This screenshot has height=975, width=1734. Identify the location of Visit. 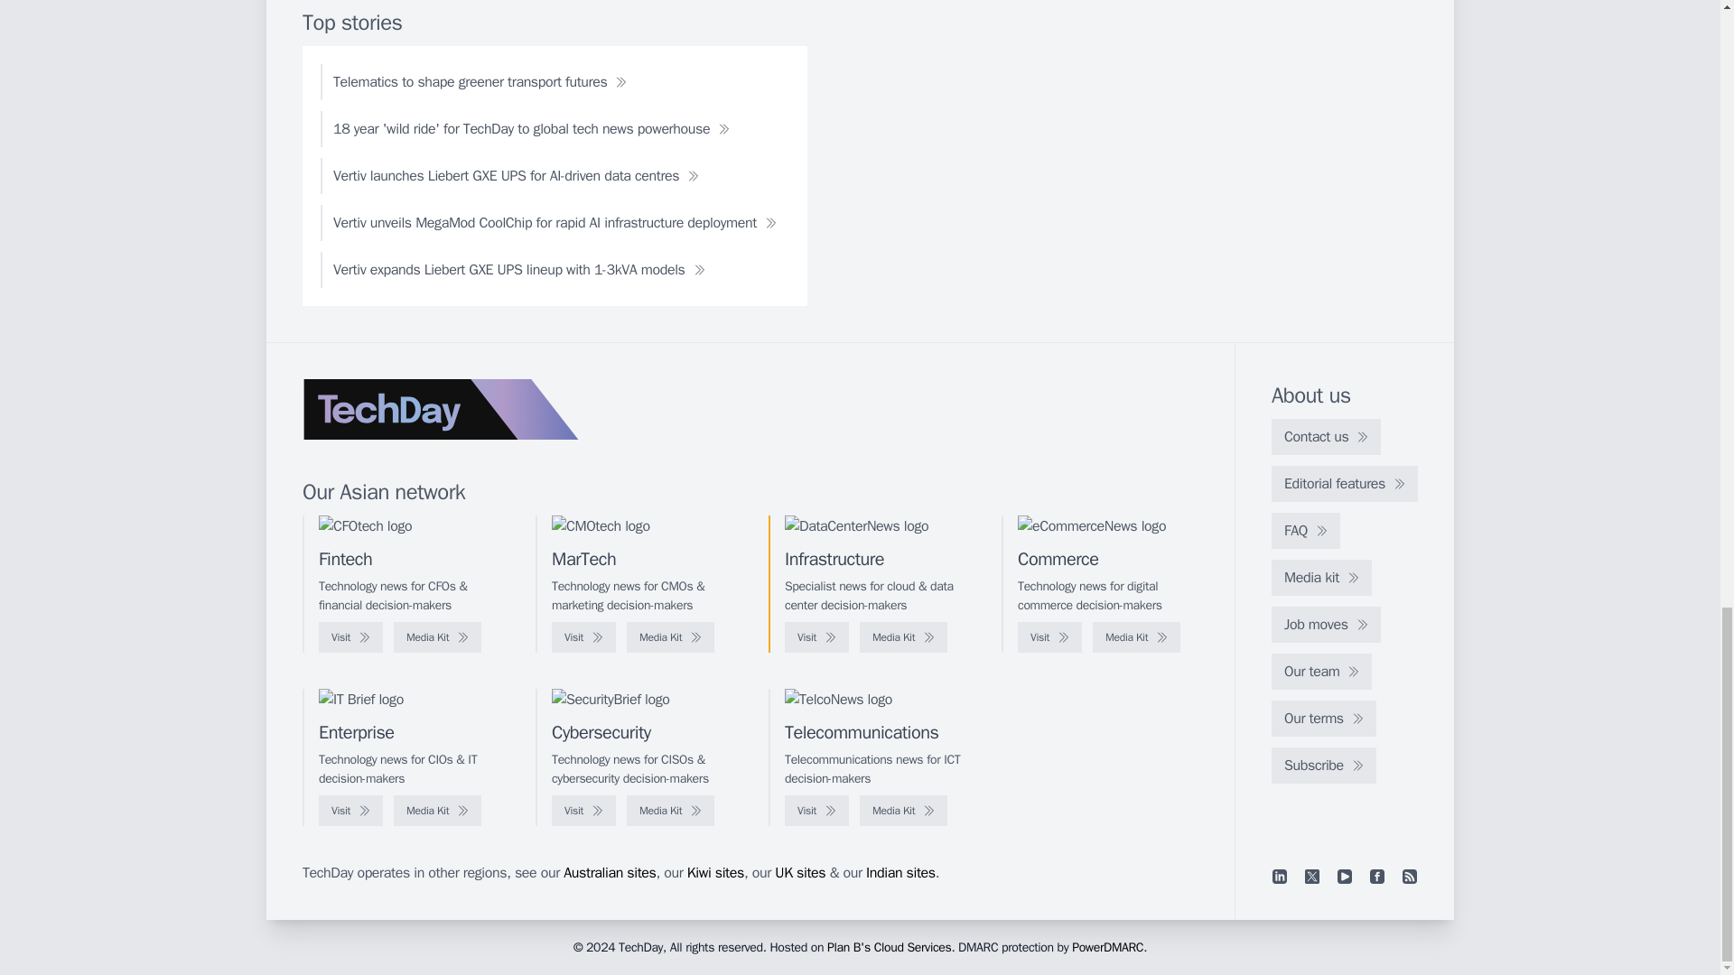
(1049, 637).